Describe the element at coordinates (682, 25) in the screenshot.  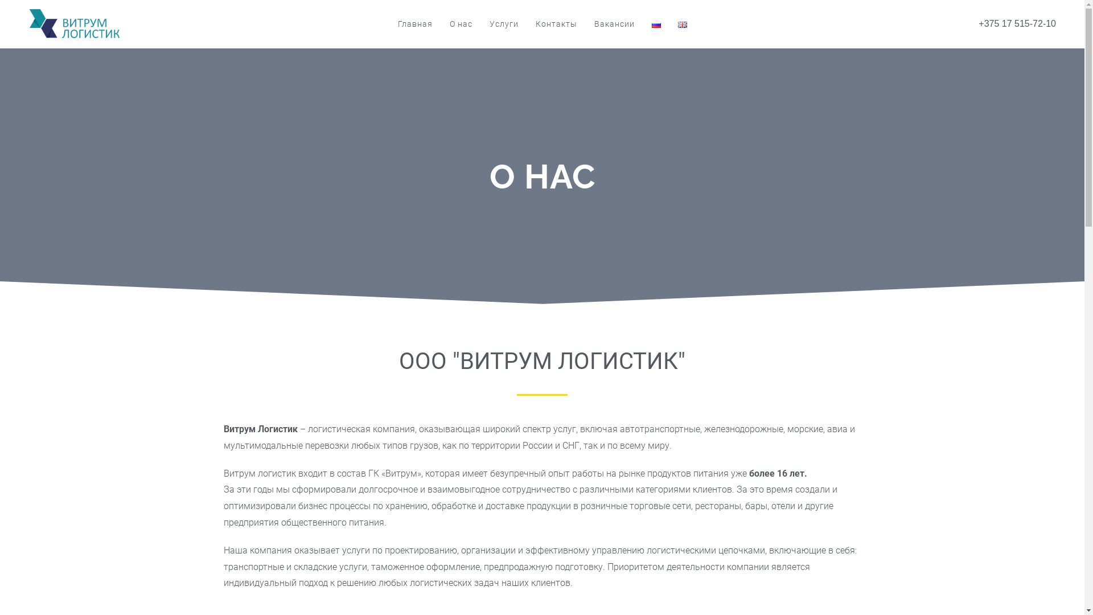
I see `English` at that location.